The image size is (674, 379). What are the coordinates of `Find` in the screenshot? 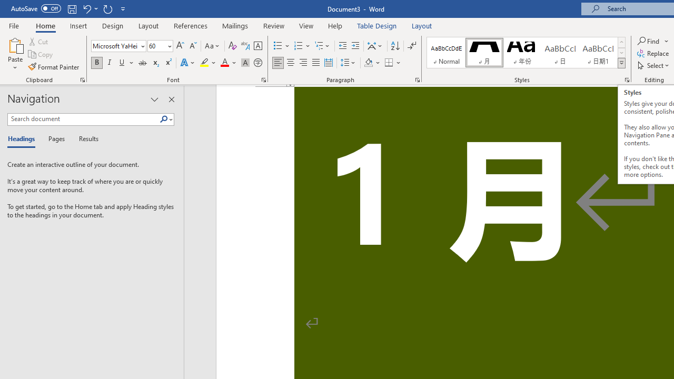 It's located at (649, 41).